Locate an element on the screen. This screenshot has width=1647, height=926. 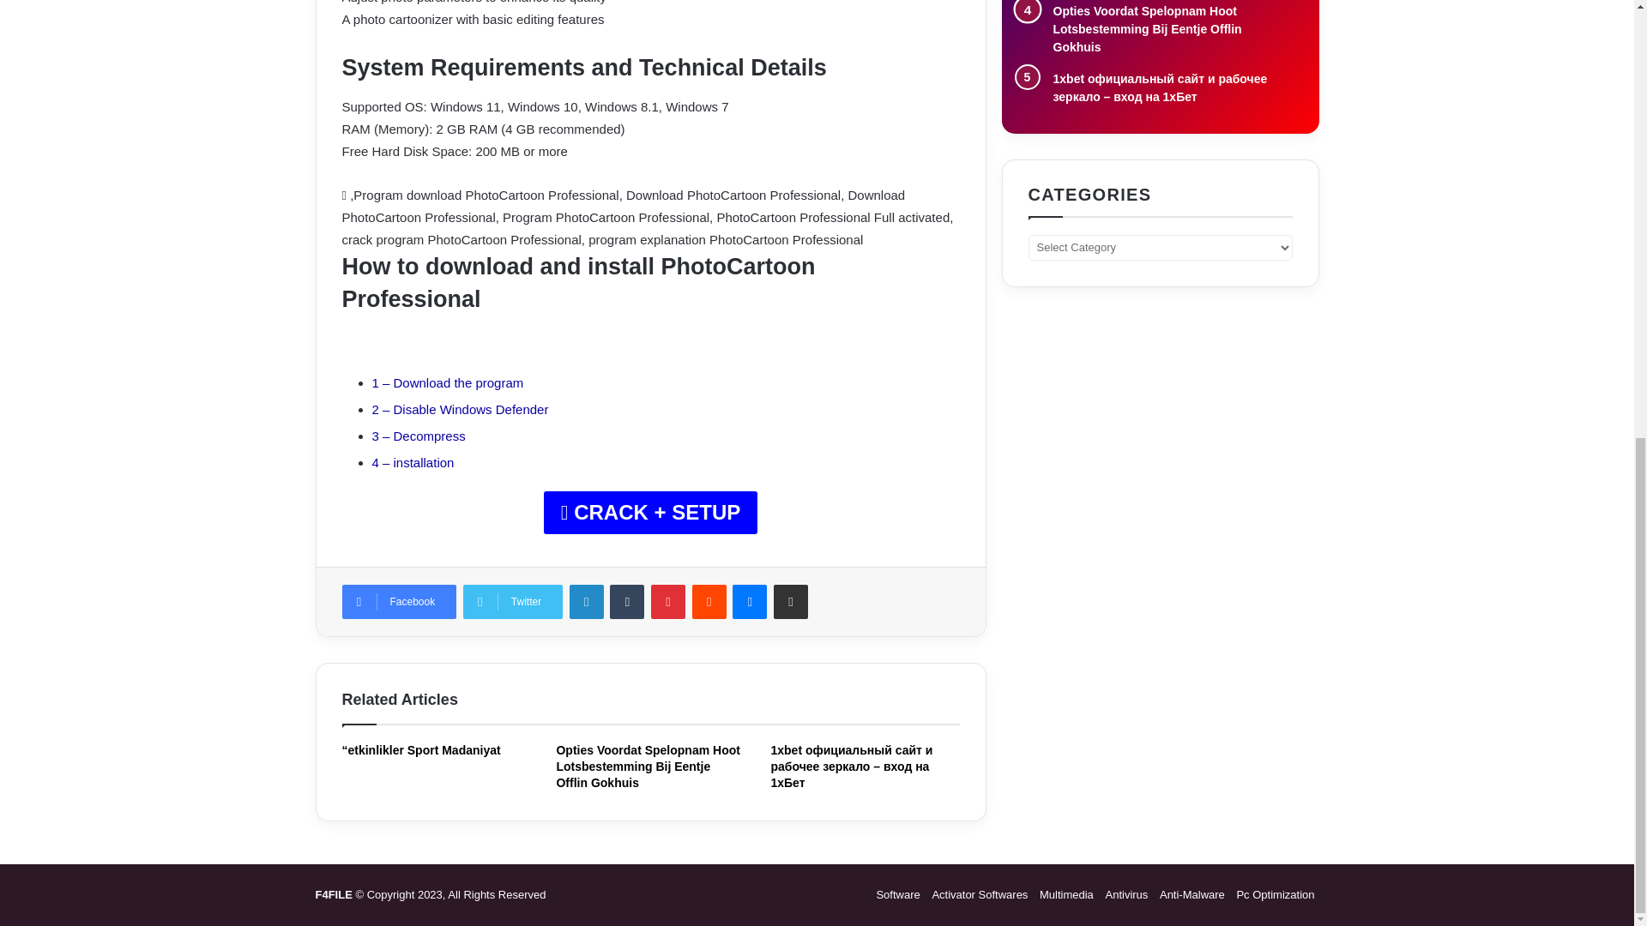
Messenger is located at coordinates (750, 602).